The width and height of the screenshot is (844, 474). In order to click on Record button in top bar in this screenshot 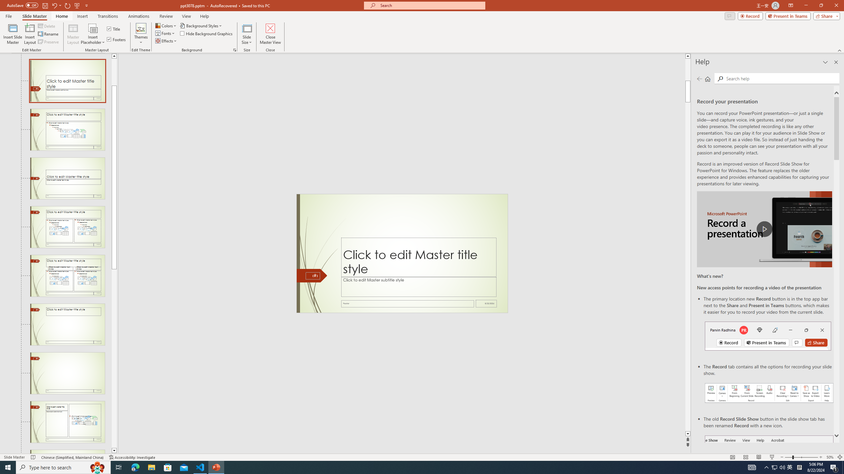, I will do `click(768, 336)`.